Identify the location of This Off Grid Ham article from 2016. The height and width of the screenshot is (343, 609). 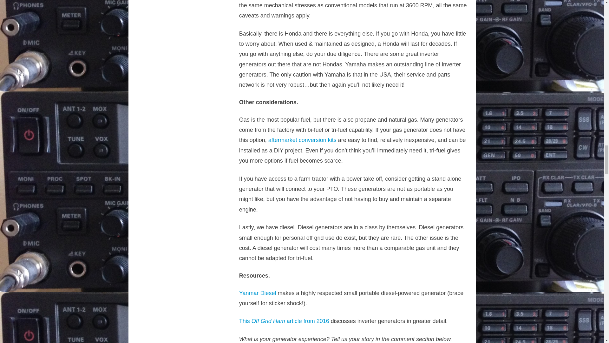
(284, 321).